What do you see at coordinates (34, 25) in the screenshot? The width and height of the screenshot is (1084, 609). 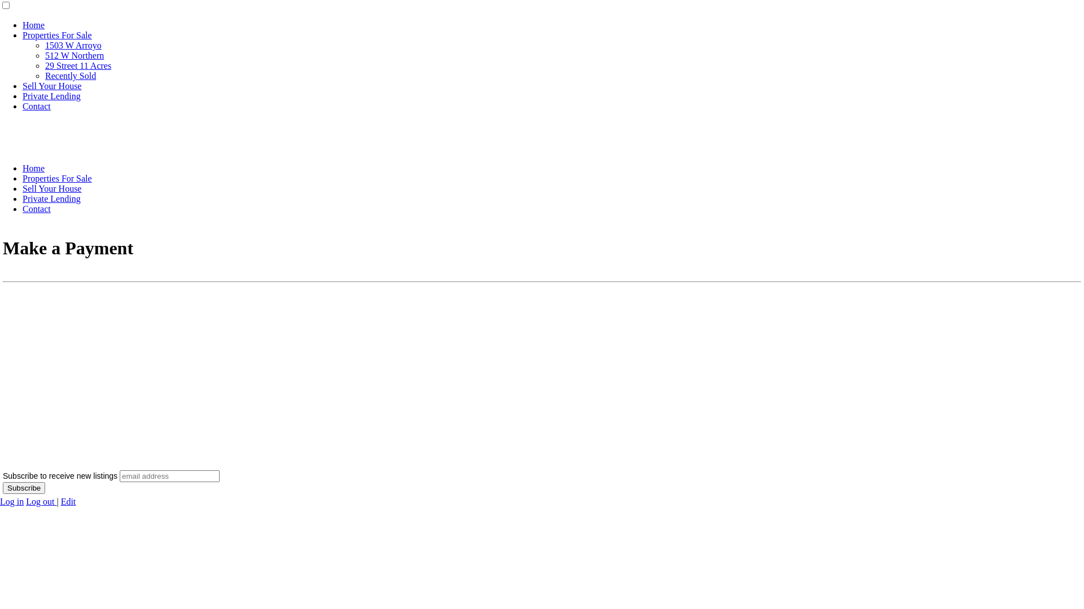 I see `Home` at bounding box center [34, 25].